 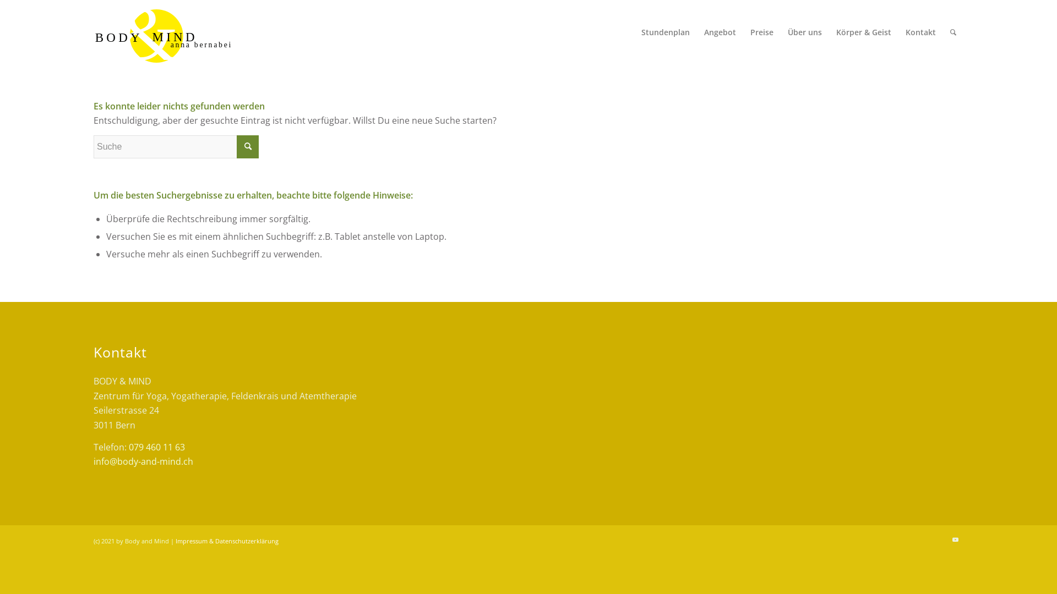 What do you see at coordinates (920, 32) in the screenshot?
I see `Kontakt` at bounding box center [920, 32].